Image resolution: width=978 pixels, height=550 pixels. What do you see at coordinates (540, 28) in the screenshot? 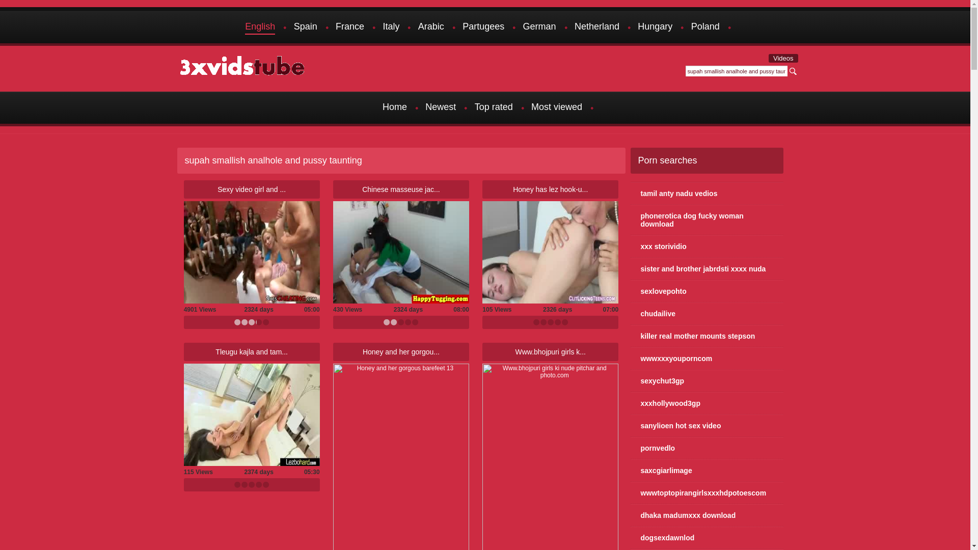
I see `German` at bounding box center [540, 28].